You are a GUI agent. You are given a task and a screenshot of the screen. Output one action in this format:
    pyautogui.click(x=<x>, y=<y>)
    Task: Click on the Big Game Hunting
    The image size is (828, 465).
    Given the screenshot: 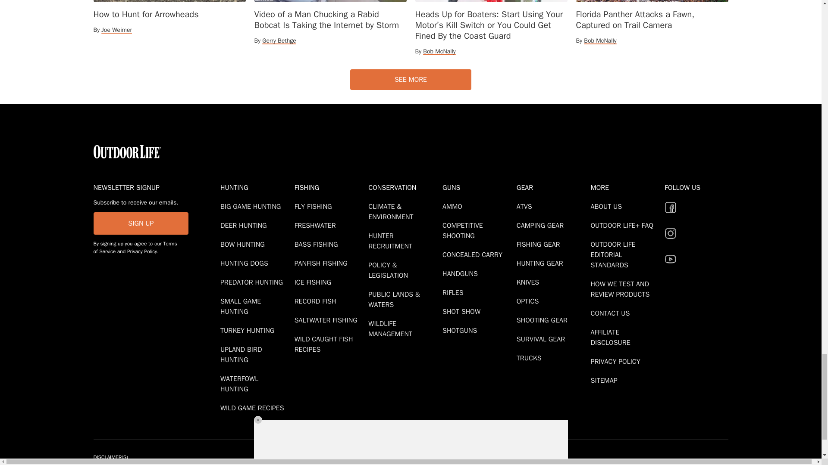 What is the action you would take?
    pyautogui.click(x=252, y=207)
    